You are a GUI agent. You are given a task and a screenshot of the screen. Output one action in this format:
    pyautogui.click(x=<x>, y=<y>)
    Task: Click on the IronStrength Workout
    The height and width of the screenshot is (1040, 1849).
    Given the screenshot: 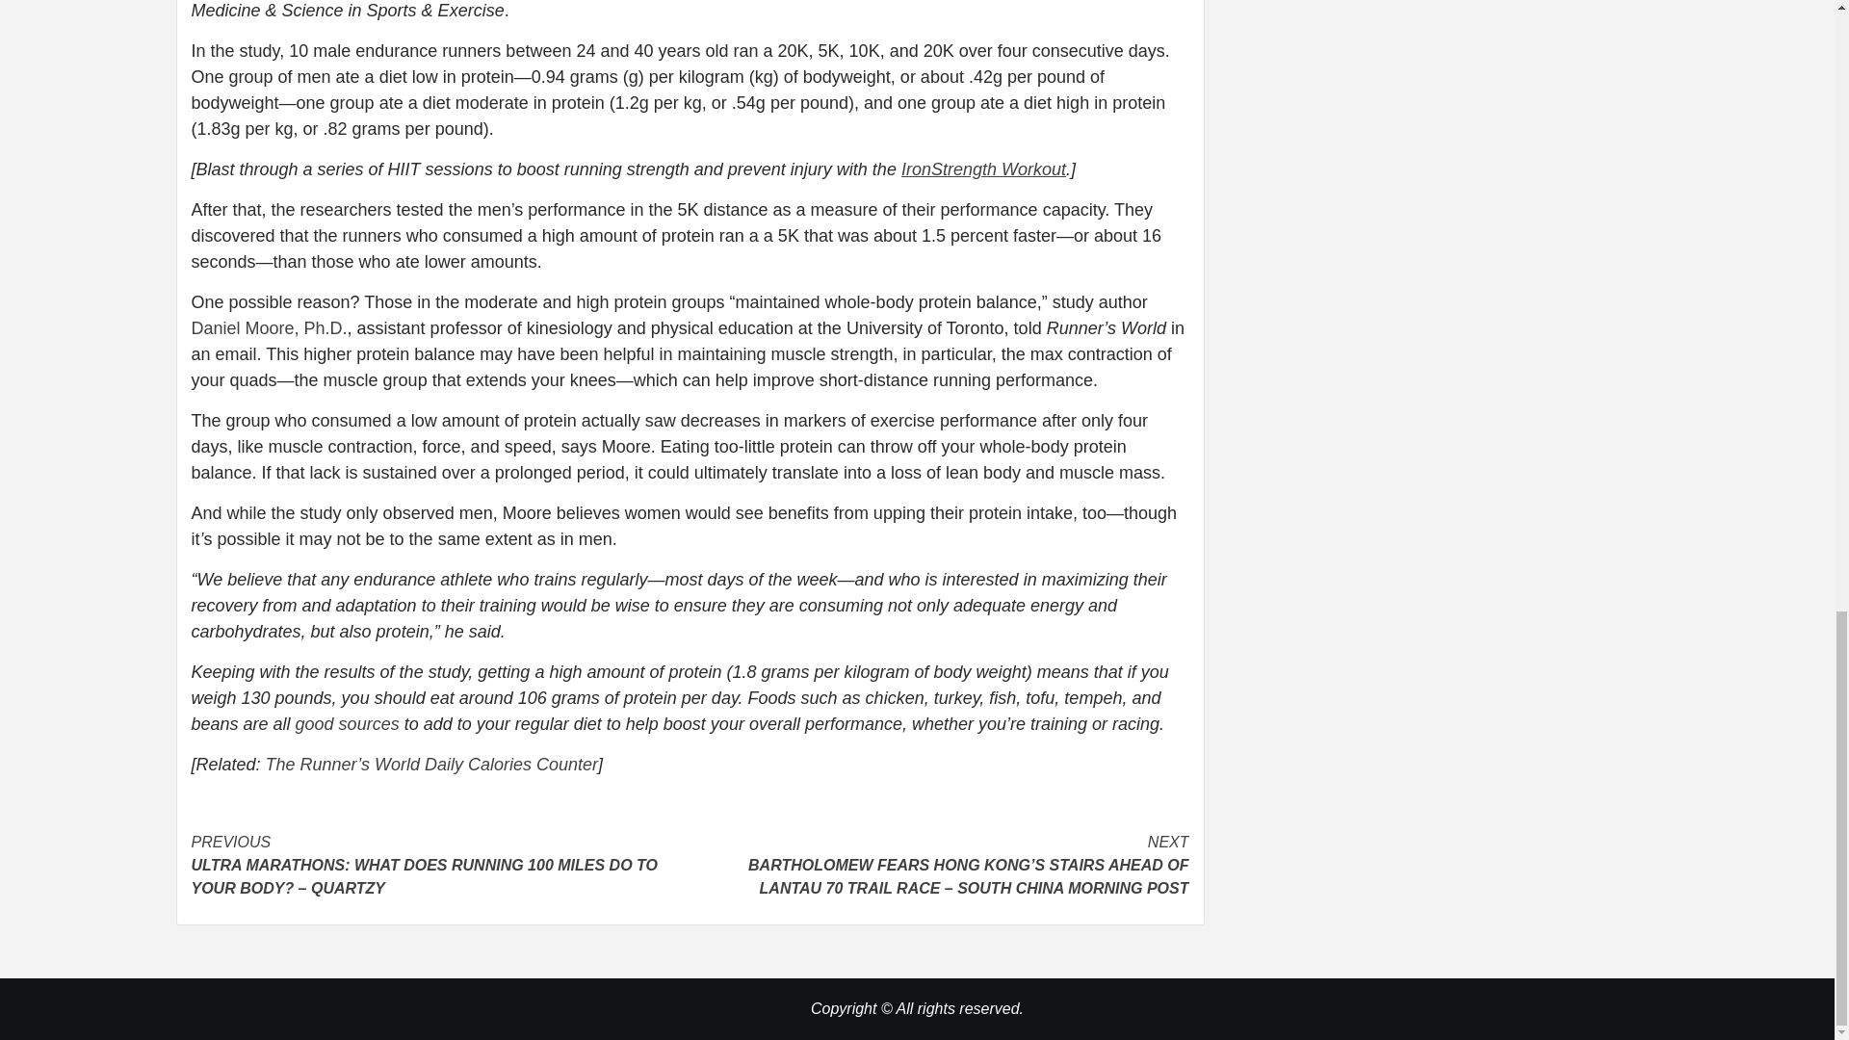 What is the action you would take?
    pyautogui.click(x=984, y=169)
    